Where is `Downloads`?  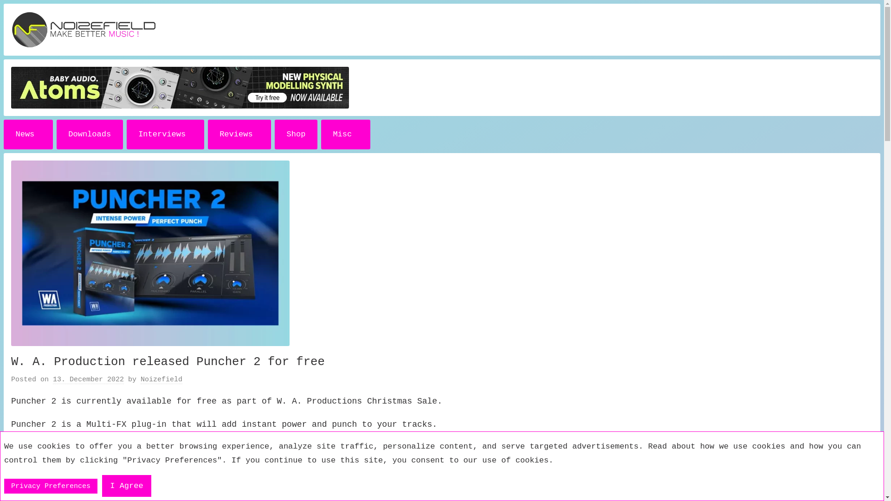 Downloads is located at coordinates (90, 135).